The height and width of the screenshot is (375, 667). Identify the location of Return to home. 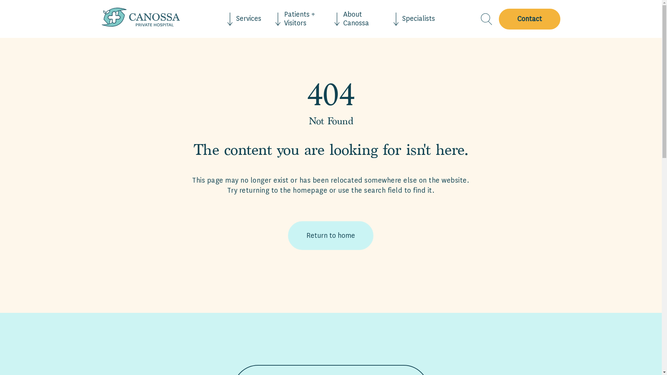
(331, 235).